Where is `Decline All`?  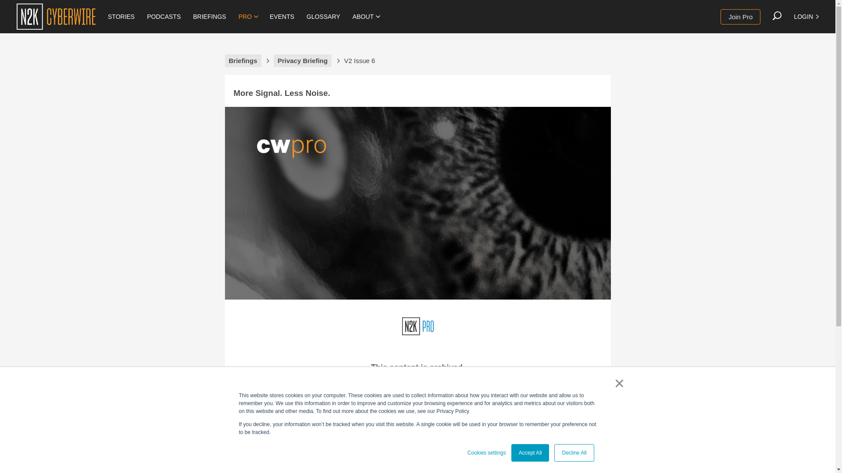 Decline All is located at coordinates (574, 453).